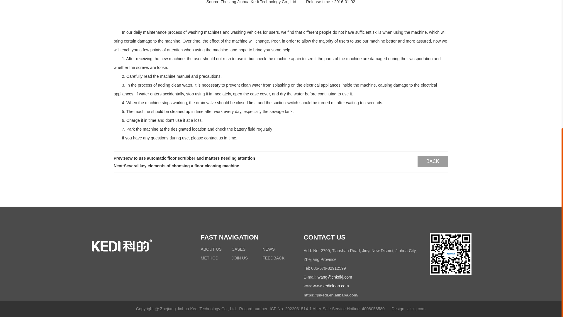  Describe the element at coordinates (238, 249) in the screenshot. I see `CASES` at that location.